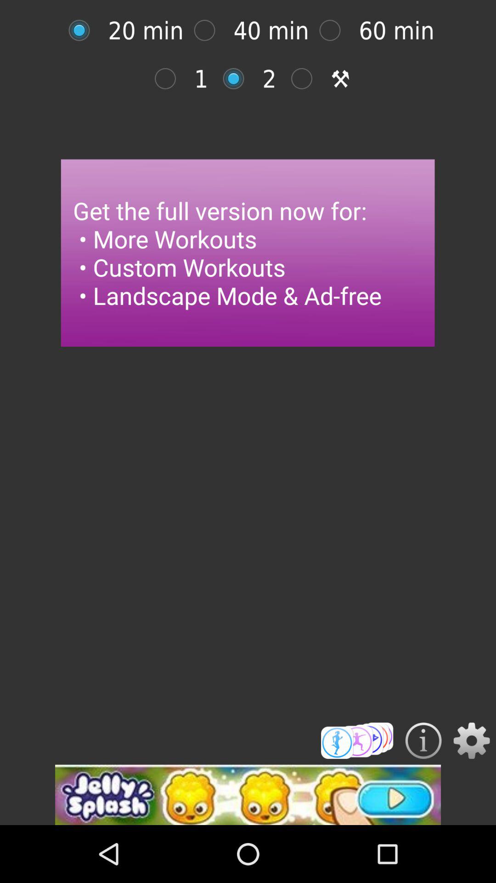 The height and width of the screenshot is (883, 496). I want to click on select an option, so click(238, 78).